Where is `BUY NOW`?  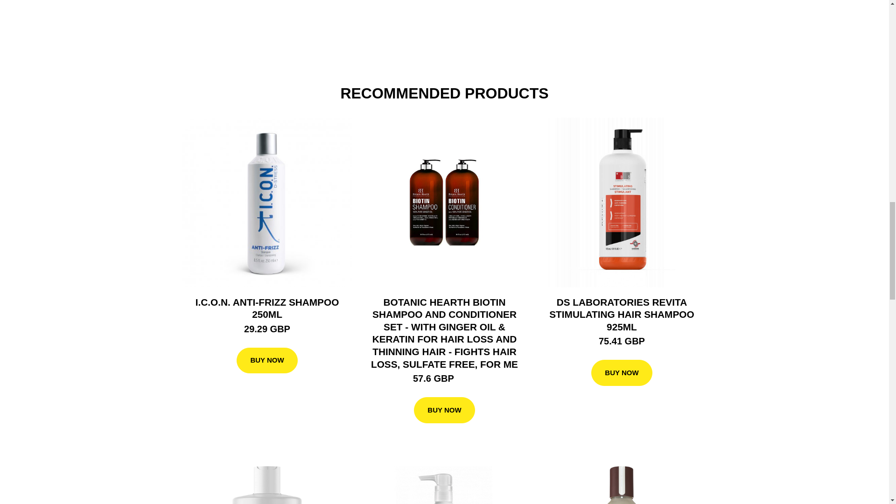 BUY NOW is located at coordinates (622, 373).